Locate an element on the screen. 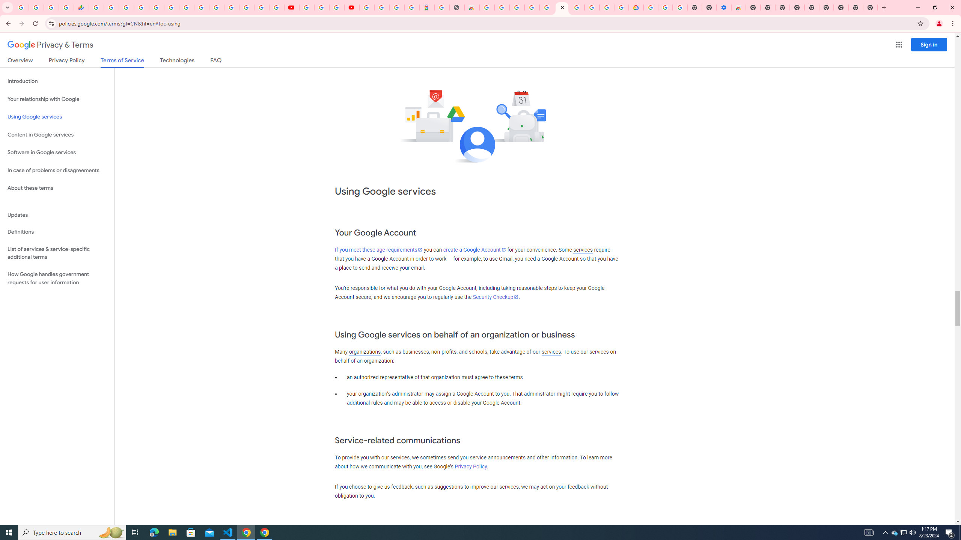 The width and height of the screenshot is (961, 540). Sign in - Google Accounts is located at coordinates (142, 7).